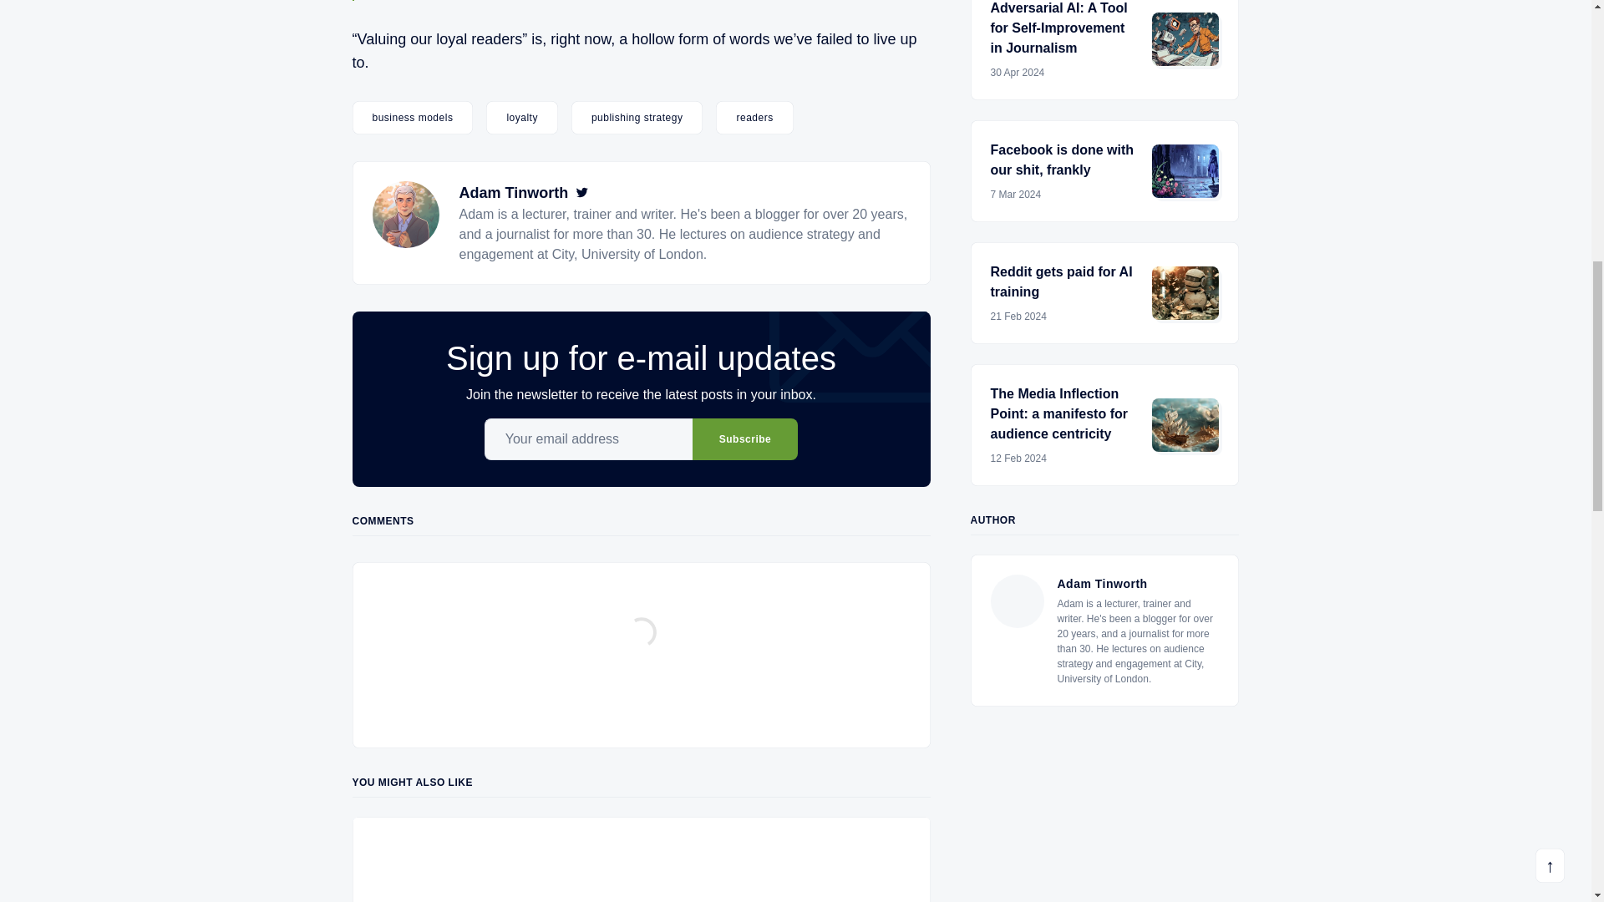 The width and height of the screenshot is (1604, 902). What do you see at coordinates (514, 192) in the screenshot?
I see `Adam Tinworth` at bounding box center [514, 192].